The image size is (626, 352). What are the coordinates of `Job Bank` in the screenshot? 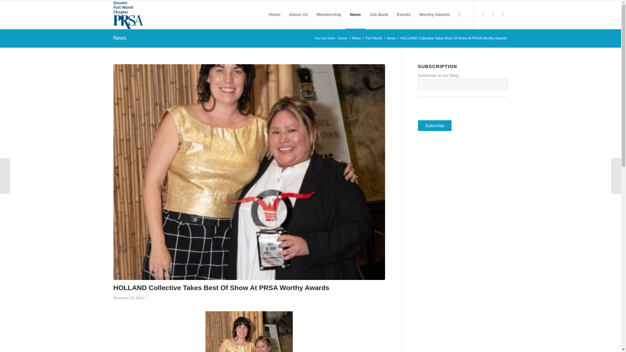 It's located at (379, 14).